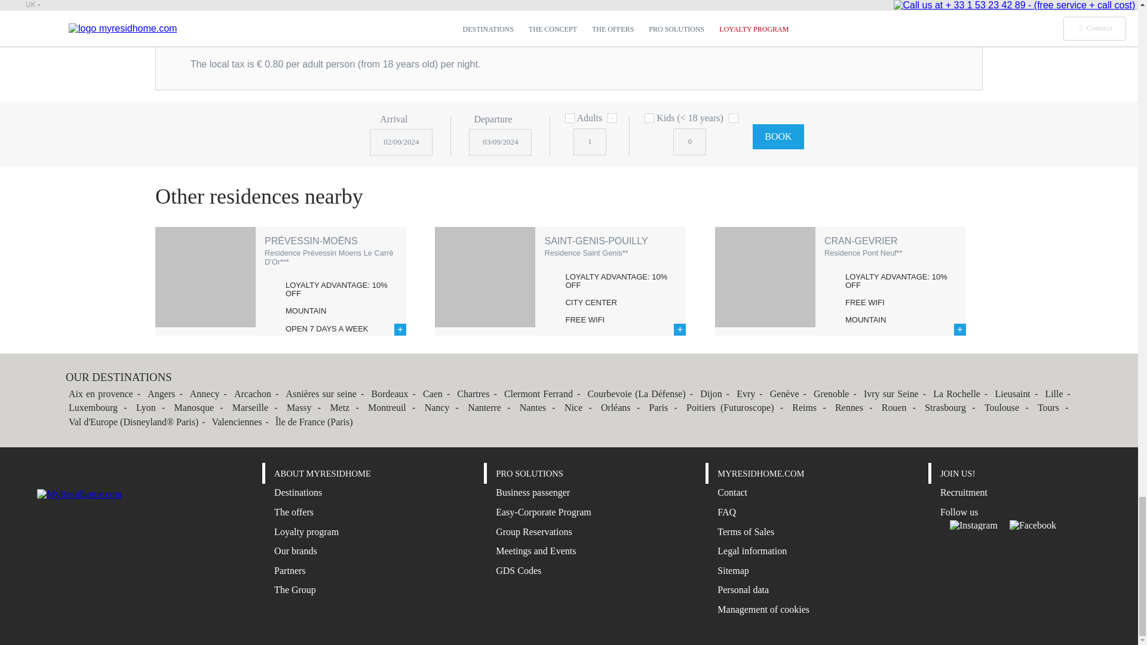 The image size is (1147, 645). I want to click on Residence Pont Neuf, so click(765, 277).